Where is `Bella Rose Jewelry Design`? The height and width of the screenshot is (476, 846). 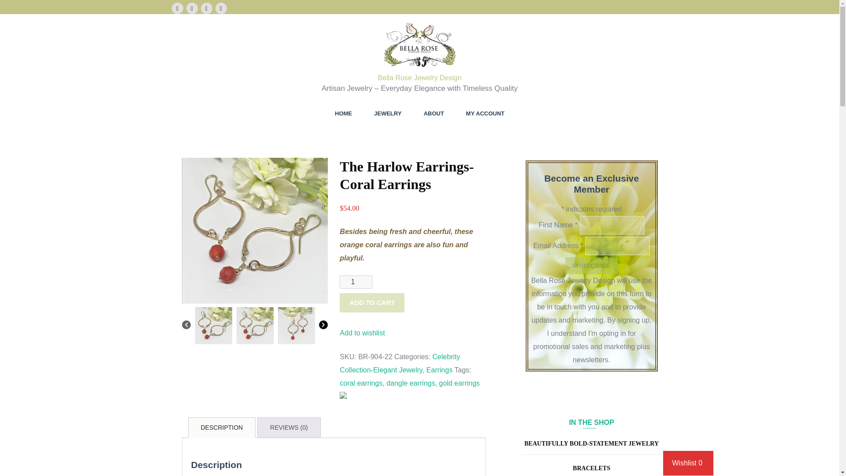 Bella Rose Jewelry Design is located at coordinates (419, 78).